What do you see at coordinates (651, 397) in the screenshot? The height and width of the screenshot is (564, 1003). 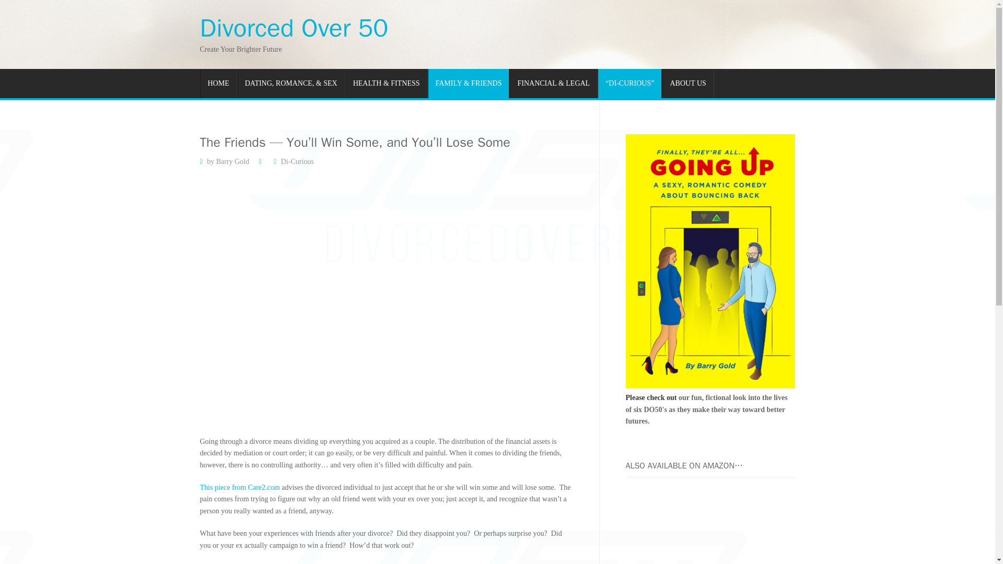 I see `Please check out` at bounding box center [651, 397].